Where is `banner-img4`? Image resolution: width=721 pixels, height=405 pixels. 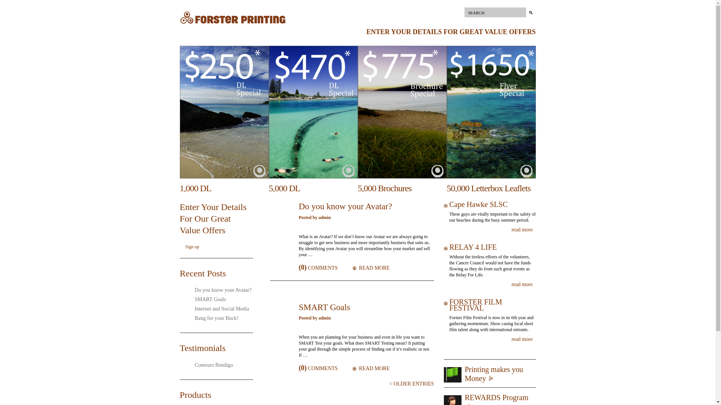 banner-img4 is located at coordinates (491, 112).